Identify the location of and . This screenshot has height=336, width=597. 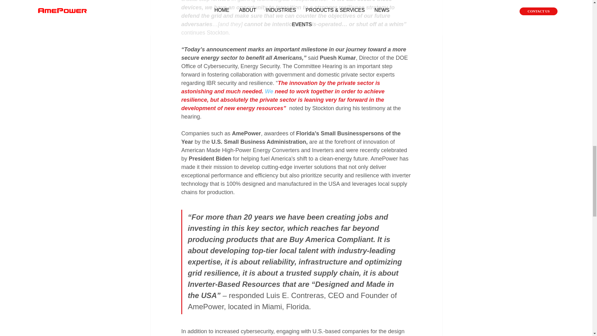
(220, 91).